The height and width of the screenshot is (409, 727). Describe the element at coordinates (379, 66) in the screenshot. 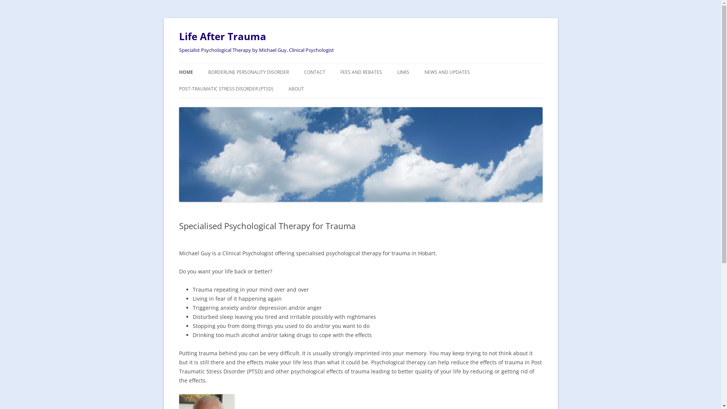

I see `Skip to content` at that location.